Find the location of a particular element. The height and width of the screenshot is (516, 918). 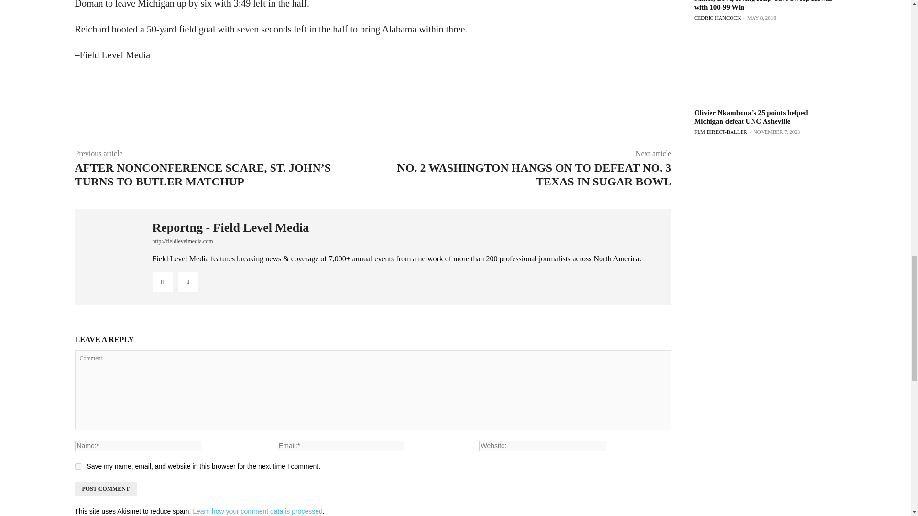

Post Comment is located at coordinates (105, 488).